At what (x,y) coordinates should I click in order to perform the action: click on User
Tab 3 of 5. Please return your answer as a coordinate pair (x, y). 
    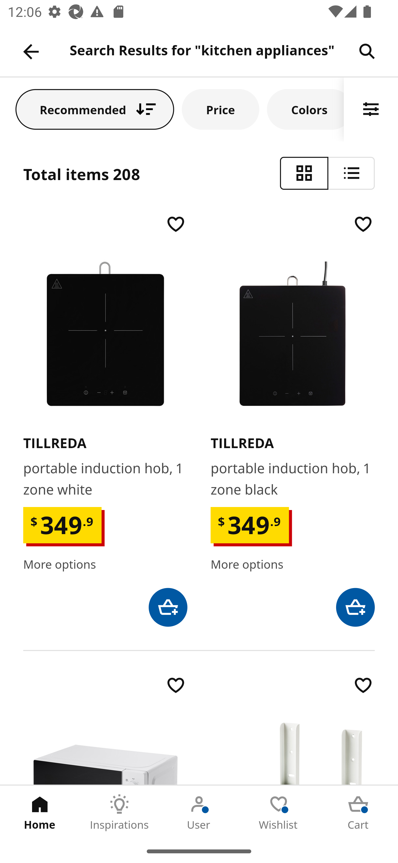
    Looking at the image, I should click on (199, 812).